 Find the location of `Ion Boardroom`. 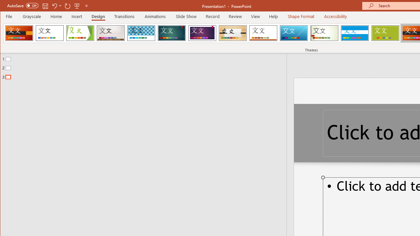

Ion Boardroom is located at coordinates (202, 33).